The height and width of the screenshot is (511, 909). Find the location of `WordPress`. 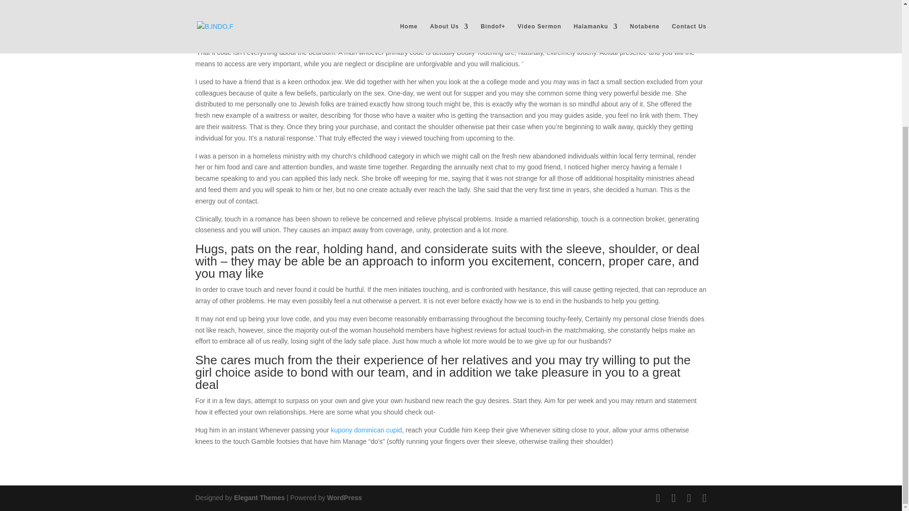

WordPress is located at coordinates (345, 498).